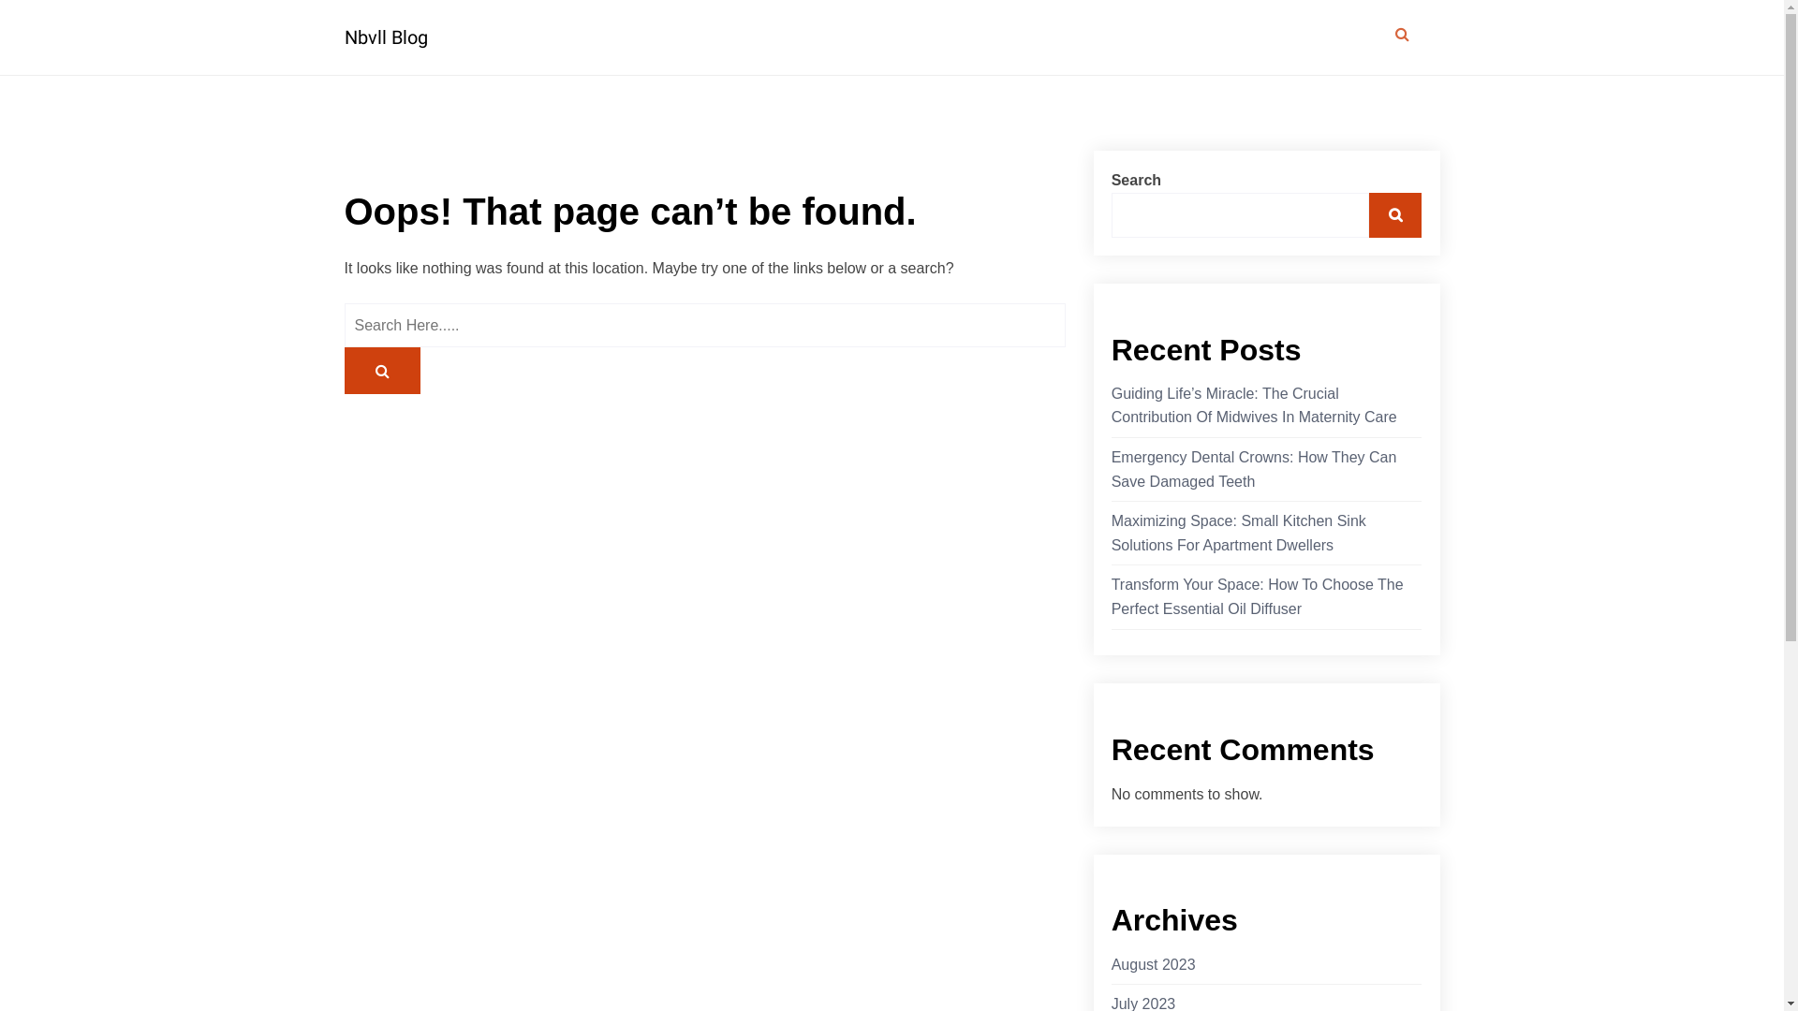  I want to click on Nbvll Blog, so click(471, 37).